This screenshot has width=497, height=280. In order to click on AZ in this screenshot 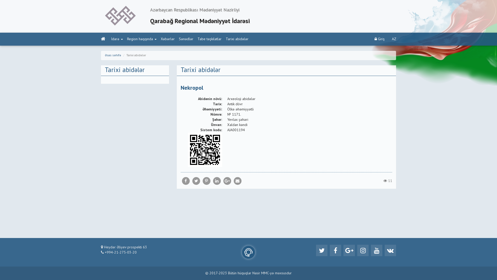, I will do `click(394, 39)`.